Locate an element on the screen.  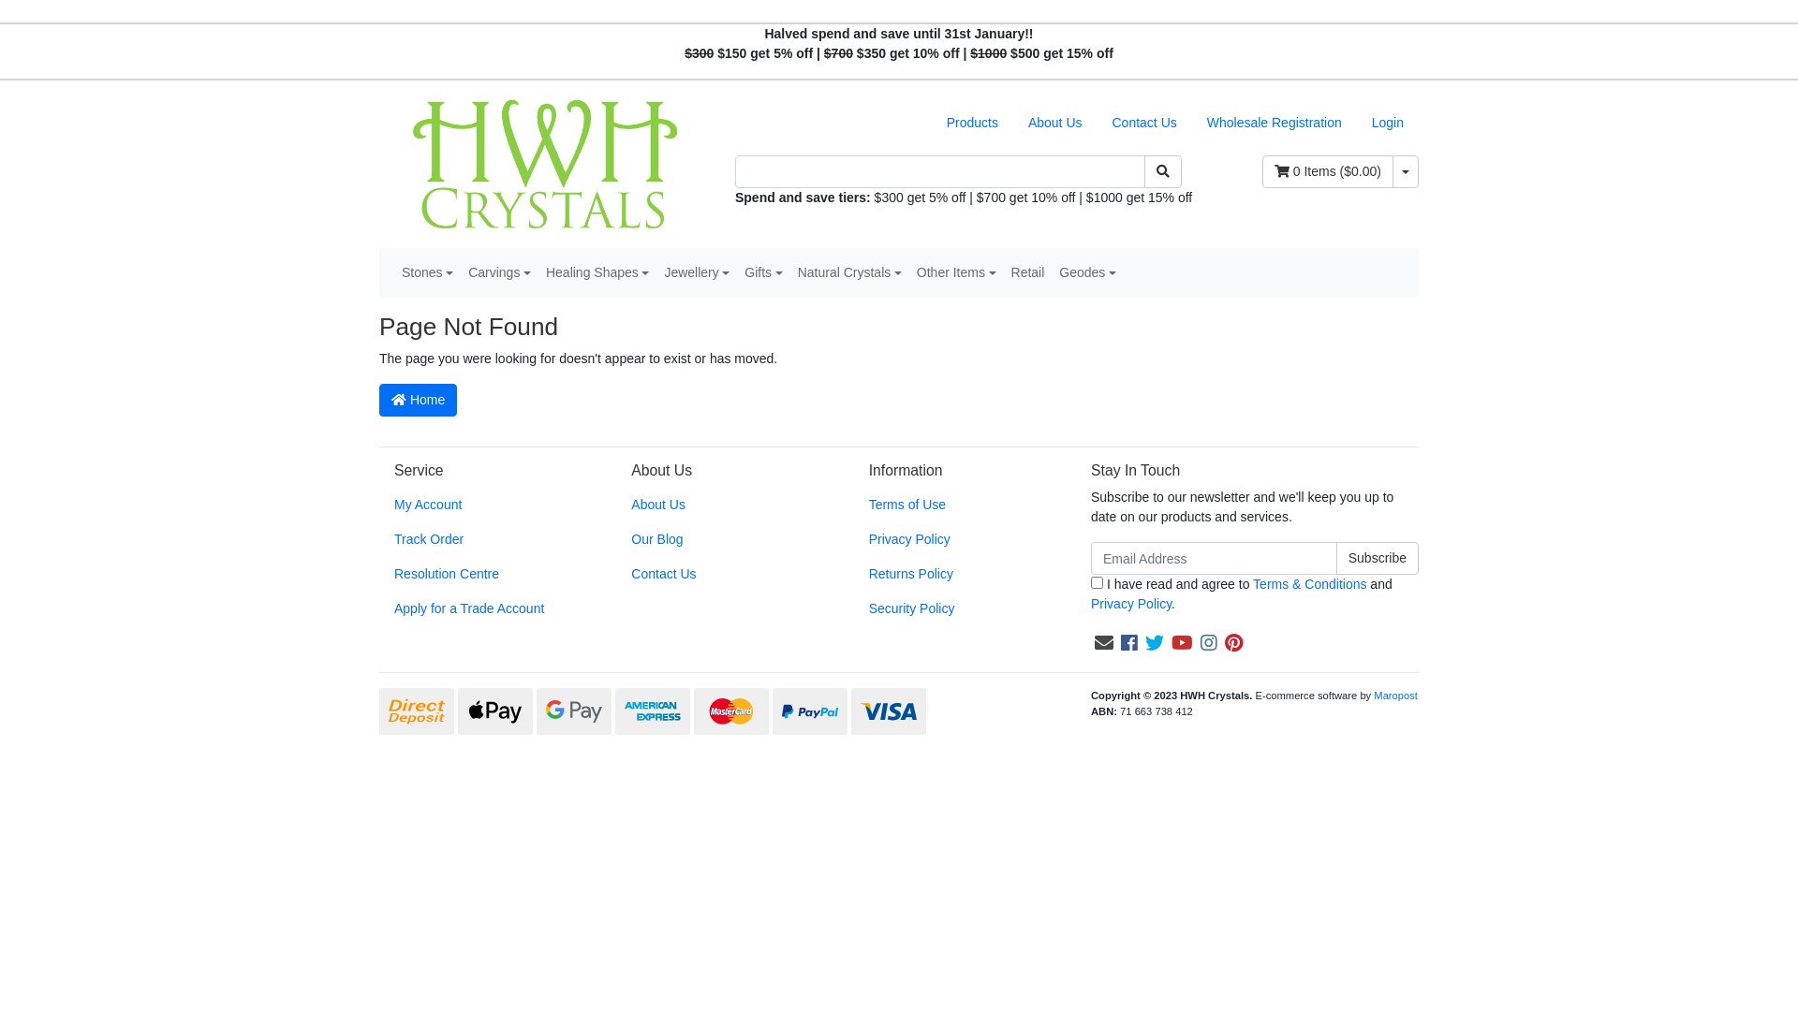
Maropost is located at coordinates (1395, 696).